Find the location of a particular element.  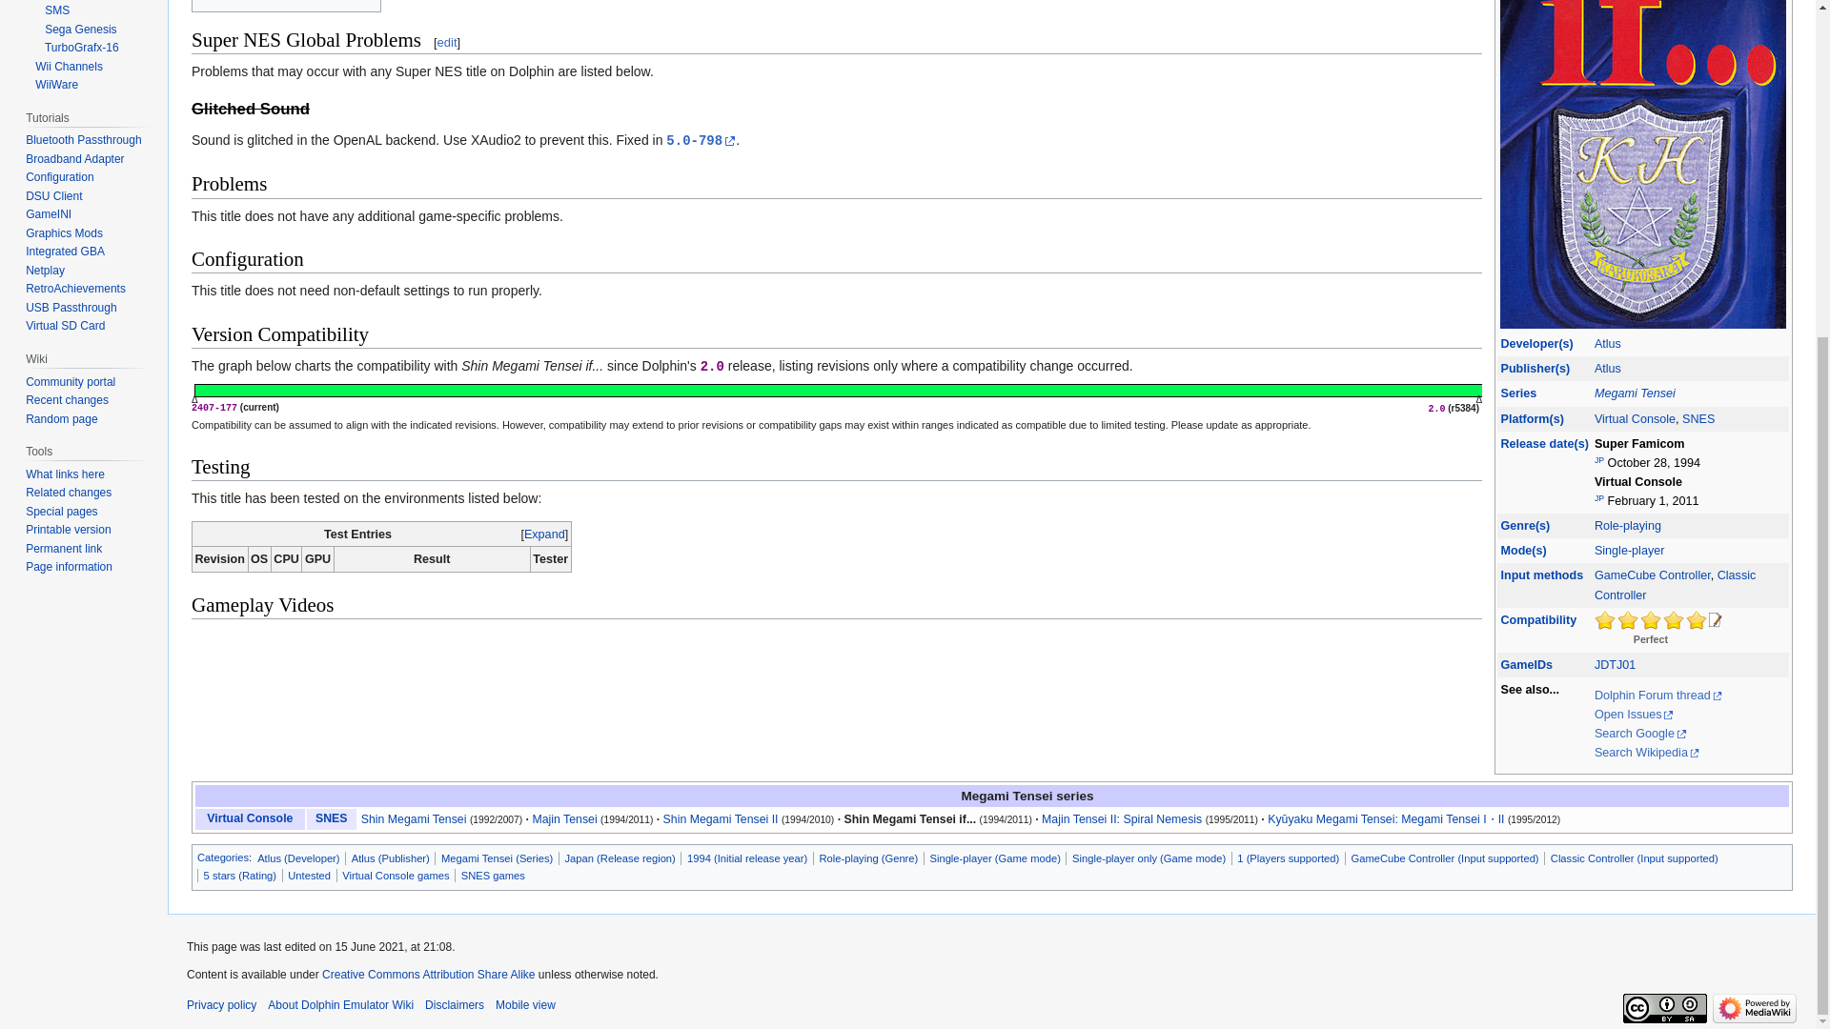

Role-playing is located at coordinates (1628, 526).